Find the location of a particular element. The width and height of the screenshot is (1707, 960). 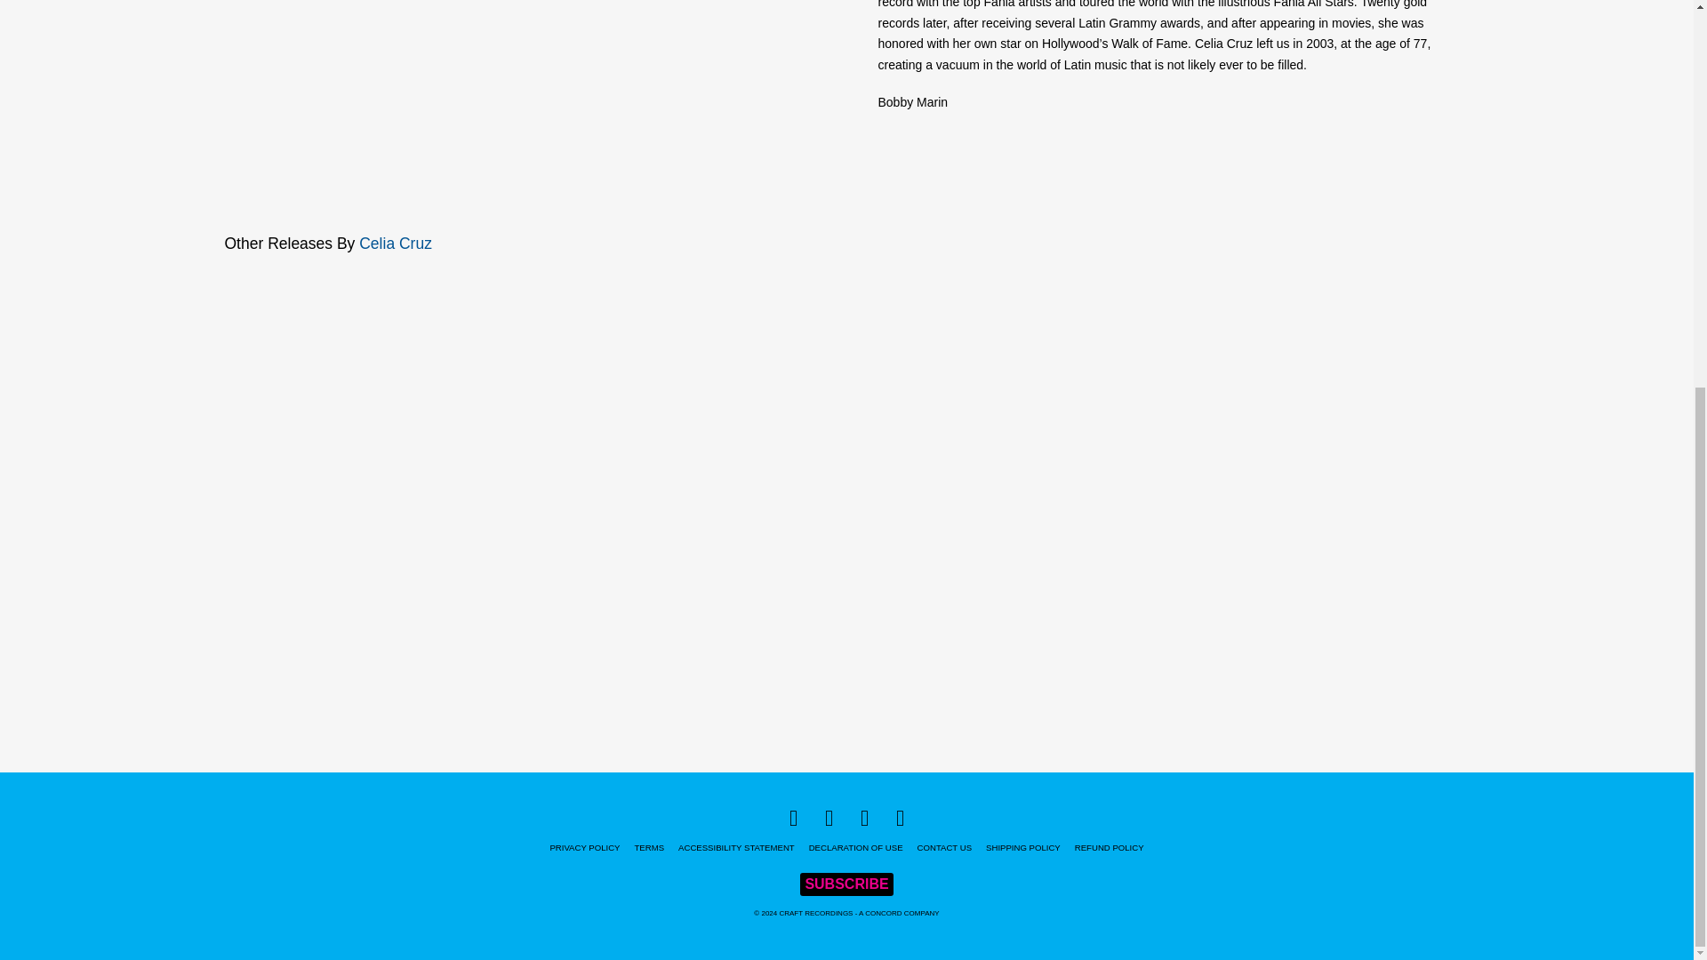

CONTACT US is located at coordinates (944, 847).